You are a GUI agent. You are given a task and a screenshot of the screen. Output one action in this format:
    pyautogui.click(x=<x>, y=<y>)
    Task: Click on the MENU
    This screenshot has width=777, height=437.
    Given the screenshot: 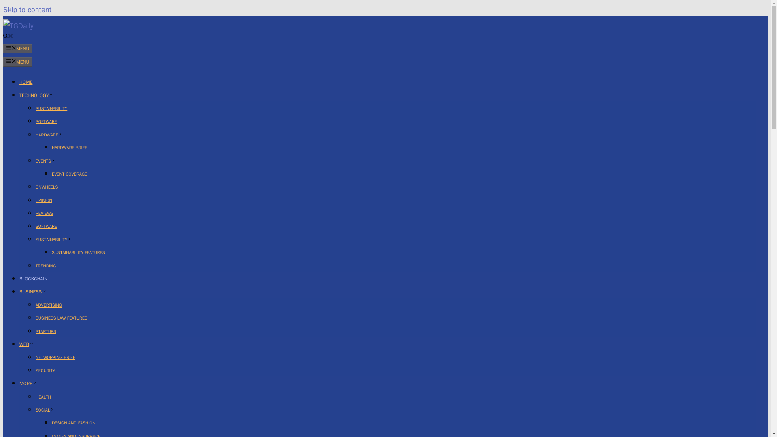 What is the action you would take?
    pyautogui.click(x=18, y=62)
    